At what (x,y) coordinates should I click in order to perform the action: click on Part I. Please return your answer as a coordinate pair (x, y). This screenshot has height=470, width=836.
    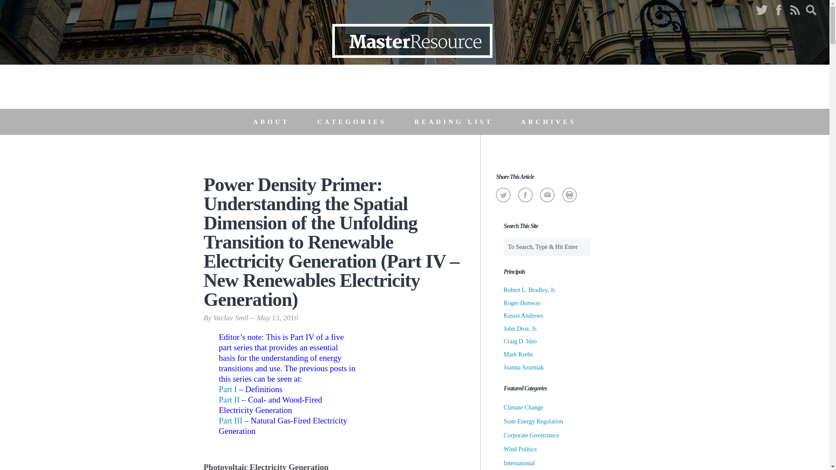
    Looking at the image, I should click on (227, 389).